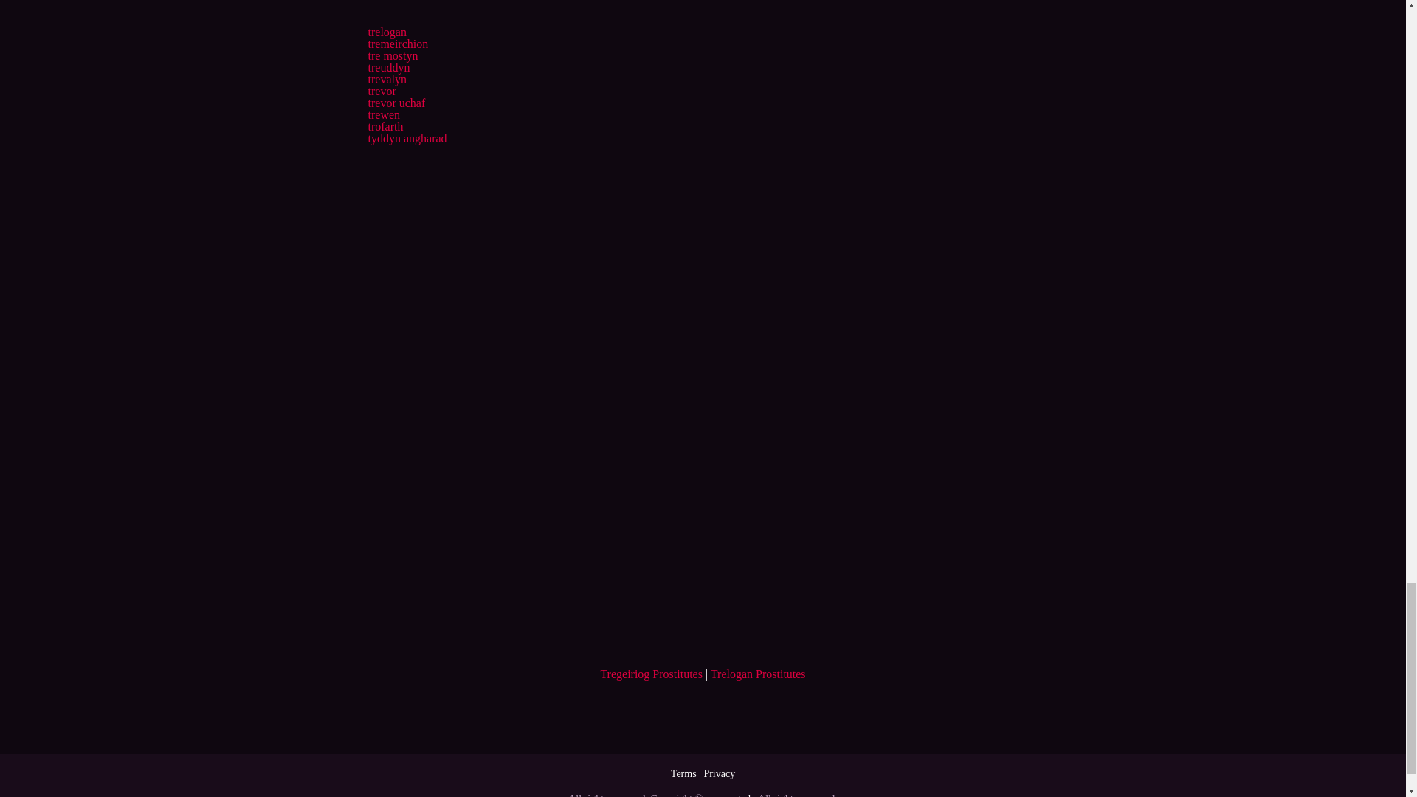  What do you see at coordinates (386, 31) in the screenshot?
I see `trelogan` at bounding box center [386, 31].